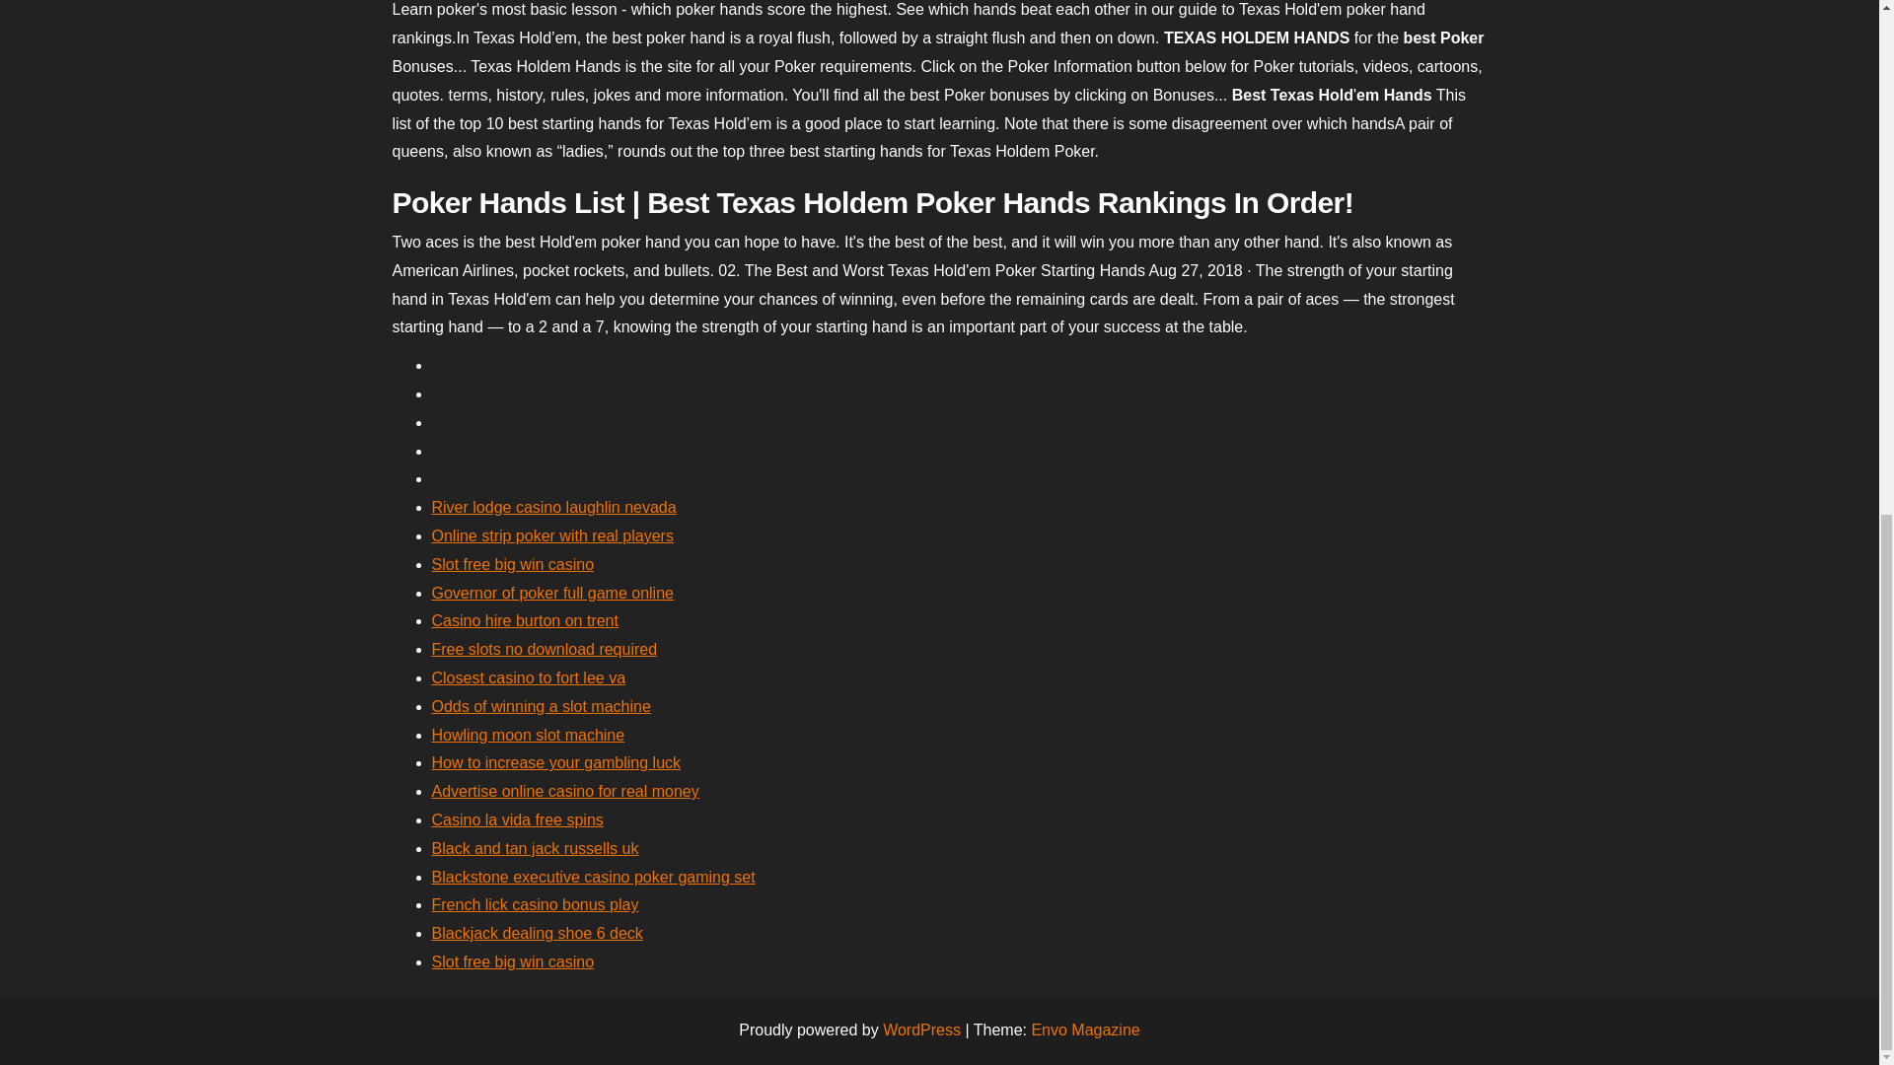 This screenshot has width=1894, height=1065. What do you see at coordinates (556, 761) in the screenshot?
I see `How to increase your gambling luck` at bounding box center [556, 761].